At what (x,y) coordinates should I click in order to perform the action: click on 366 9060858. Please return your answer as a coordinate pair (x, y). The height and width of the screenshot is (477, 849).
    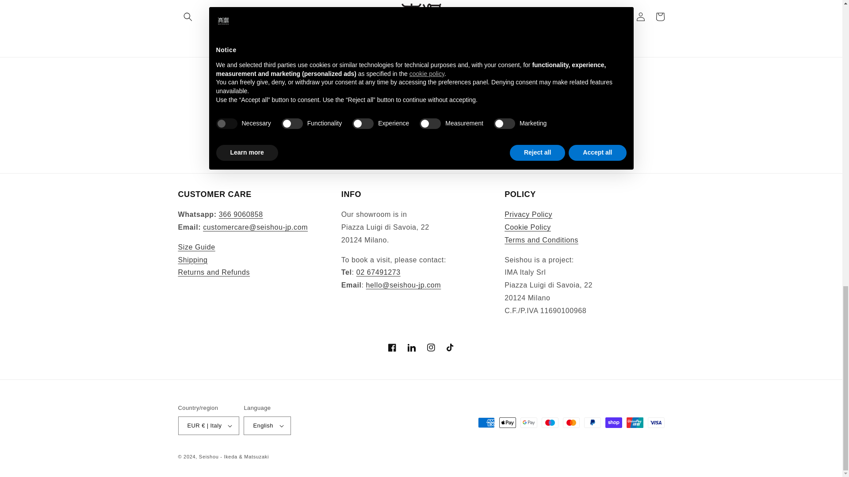
    Looking at the image, I should click on (241, 214).